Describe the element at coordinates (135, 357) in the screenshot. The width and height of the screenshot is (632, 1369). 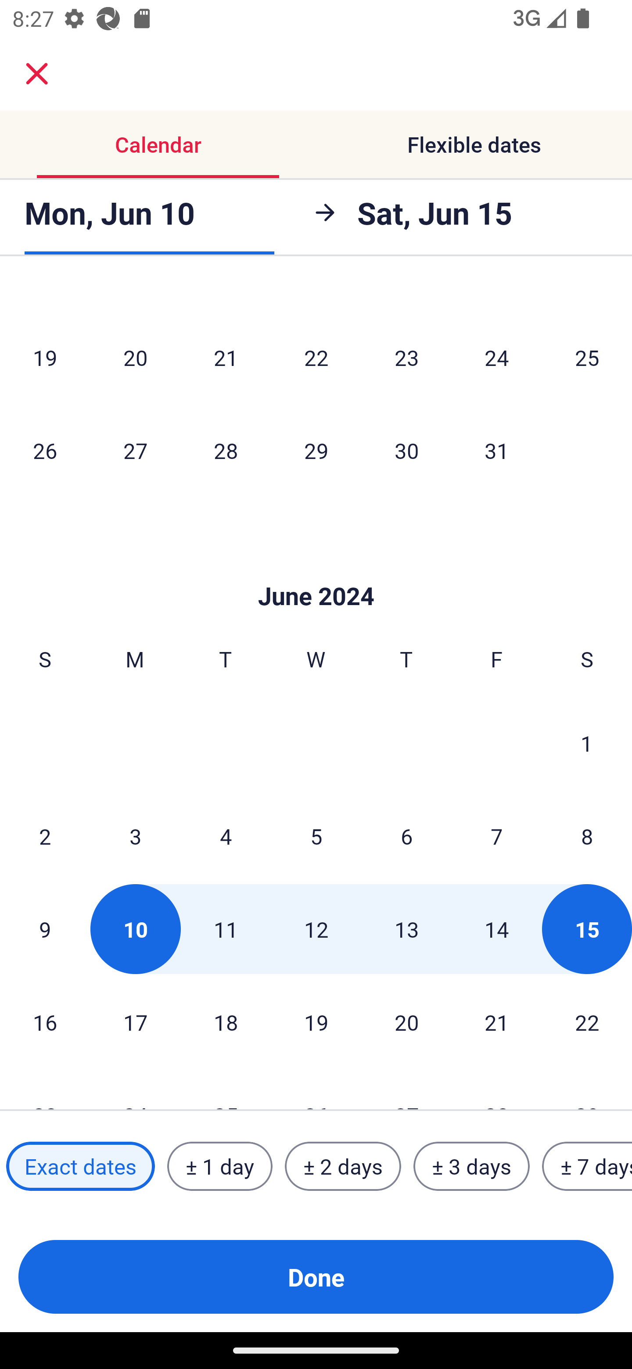
I see `20 Monday, May 20, 2024` at that location.